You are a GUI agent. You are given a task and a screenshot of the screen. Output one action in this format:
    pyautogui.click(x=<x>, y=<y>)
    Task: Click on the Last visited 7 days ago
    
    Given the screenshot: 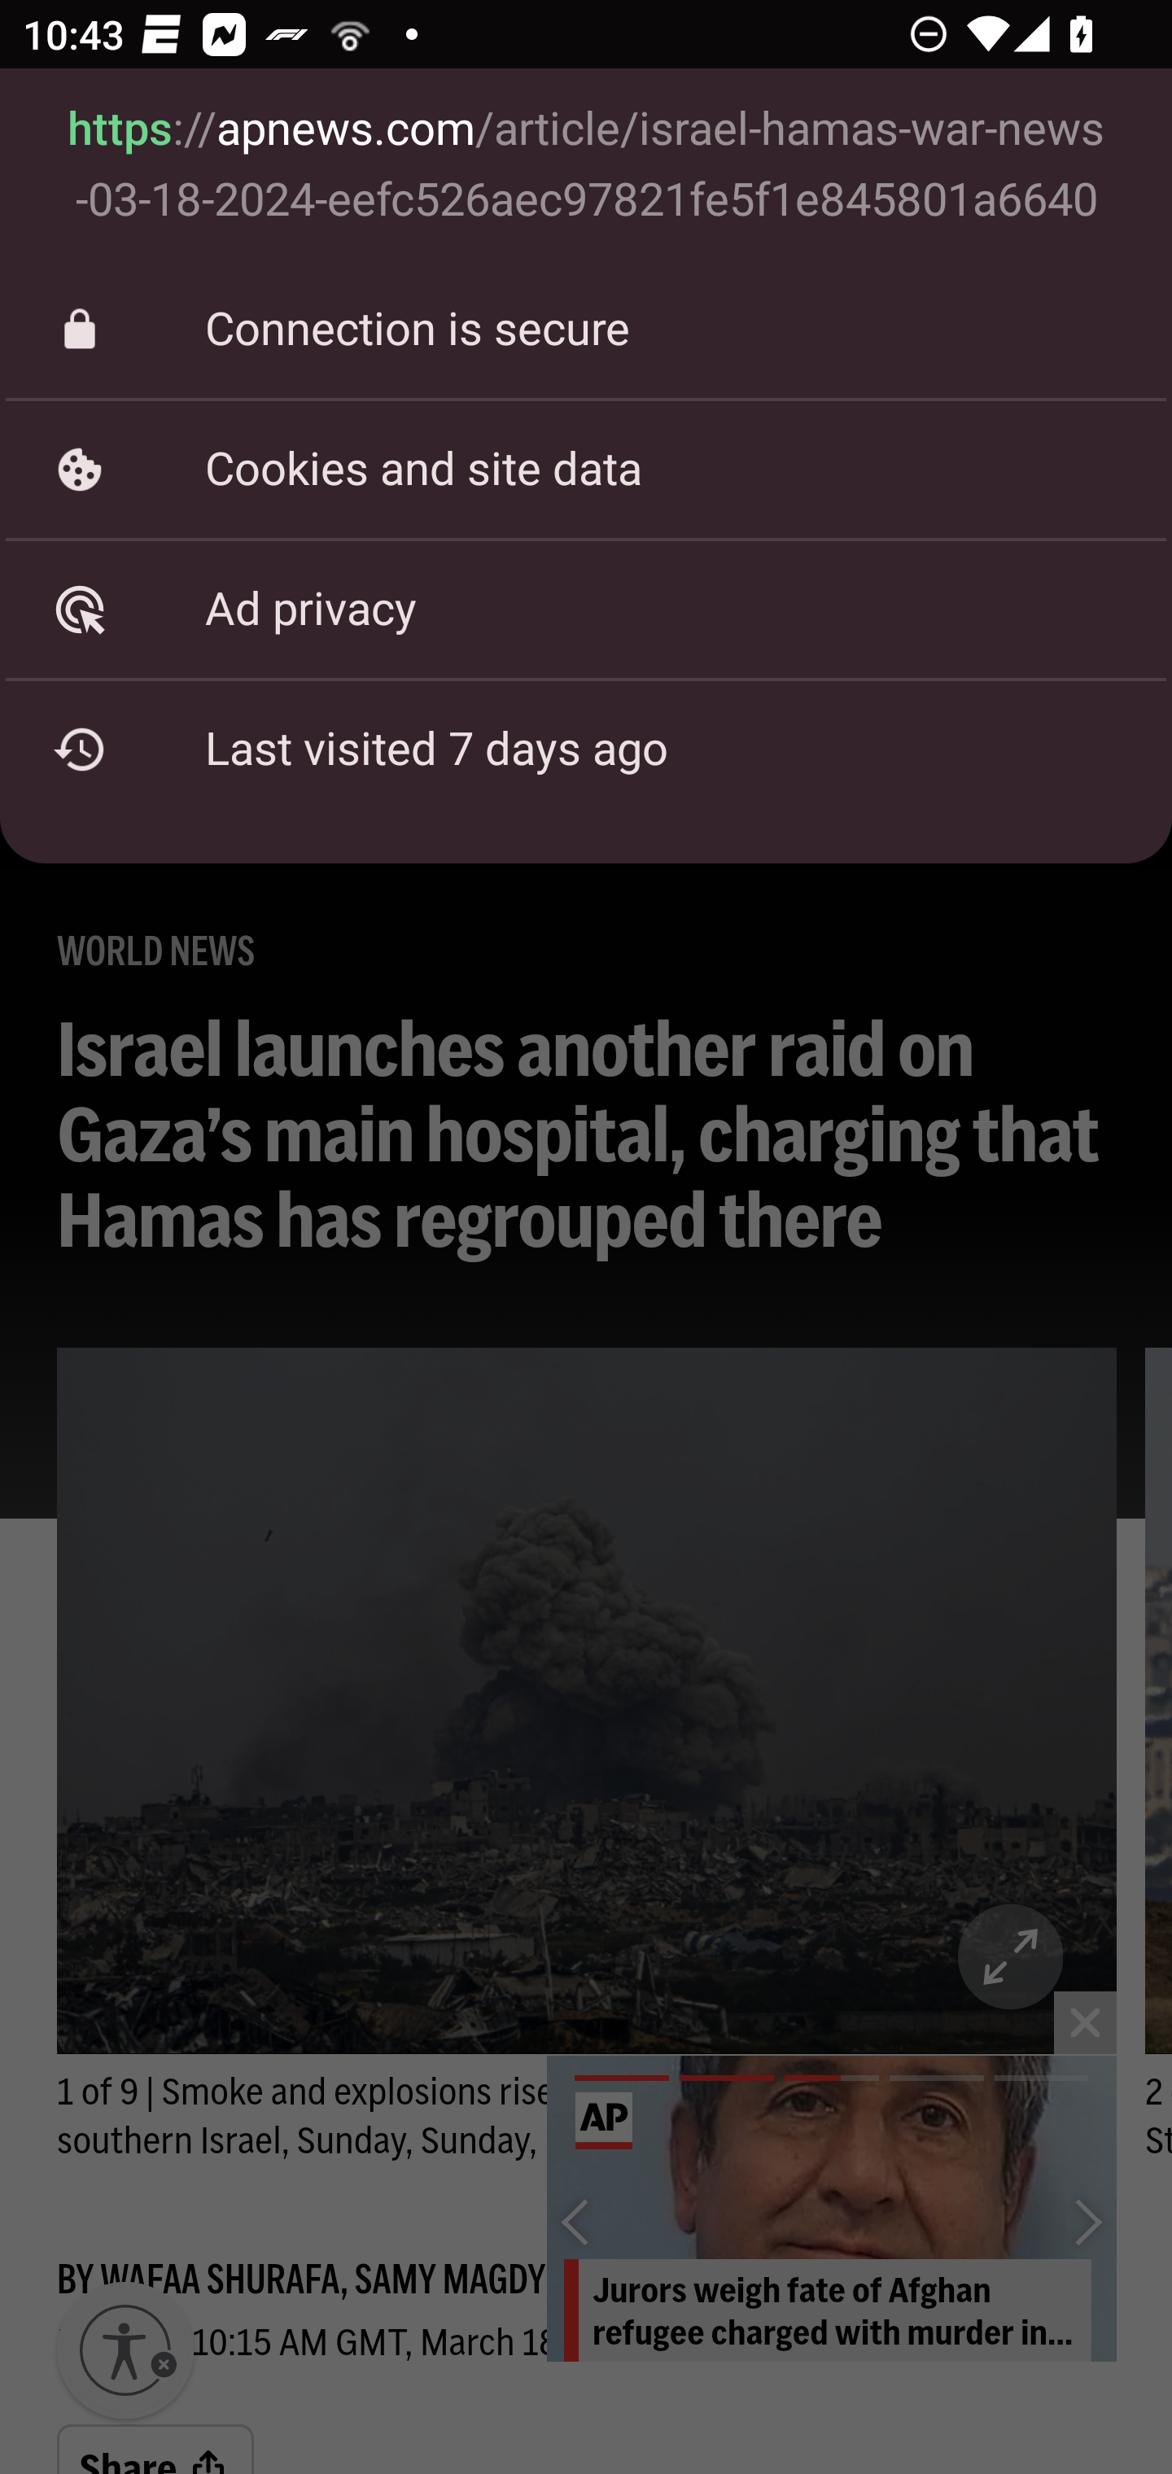 What is the action you would take?
    pyautogui.click(x=586, y=750)
    